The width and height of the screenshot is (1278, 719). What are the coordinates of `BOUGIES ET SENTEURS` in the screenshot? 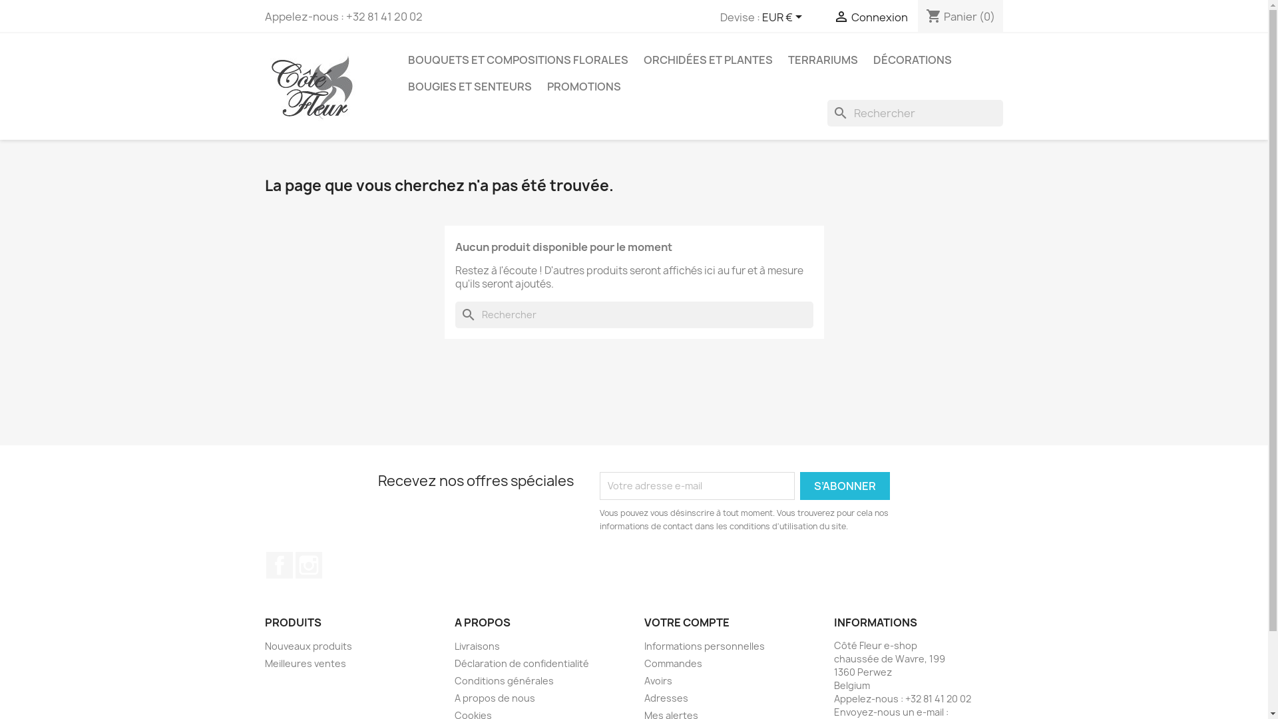 It's located at (469, 87).